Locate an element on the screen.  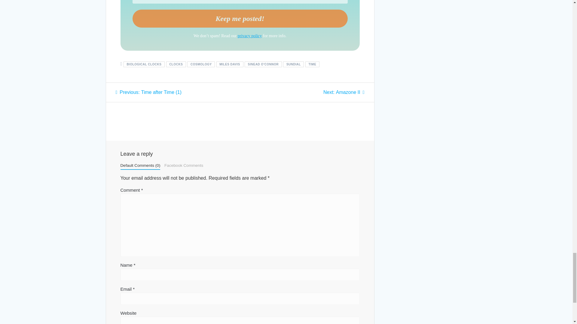
BIOLOGICAL CLOCKS is located at coordinates (144, 64).